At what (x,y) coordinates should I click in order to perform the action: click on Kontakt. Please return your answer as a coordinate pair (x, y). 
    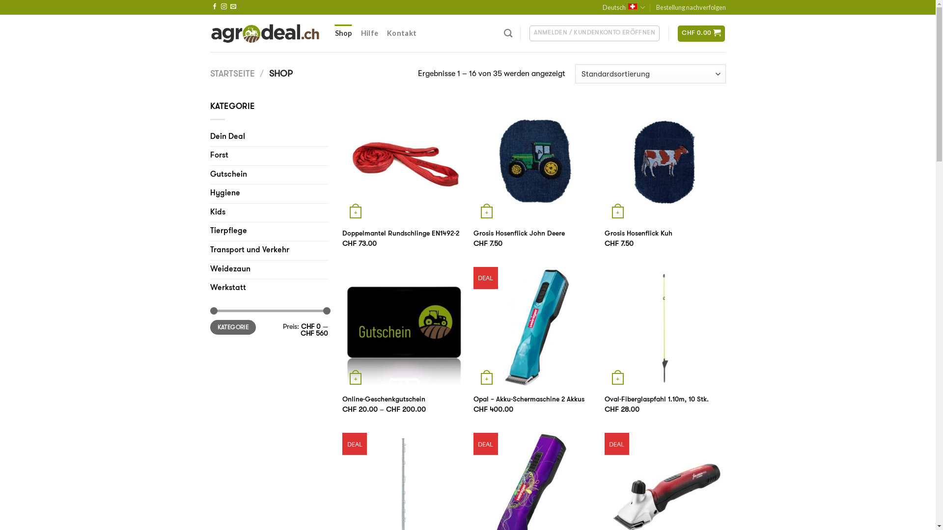
    Looking at the image, I should click on (402, 33).